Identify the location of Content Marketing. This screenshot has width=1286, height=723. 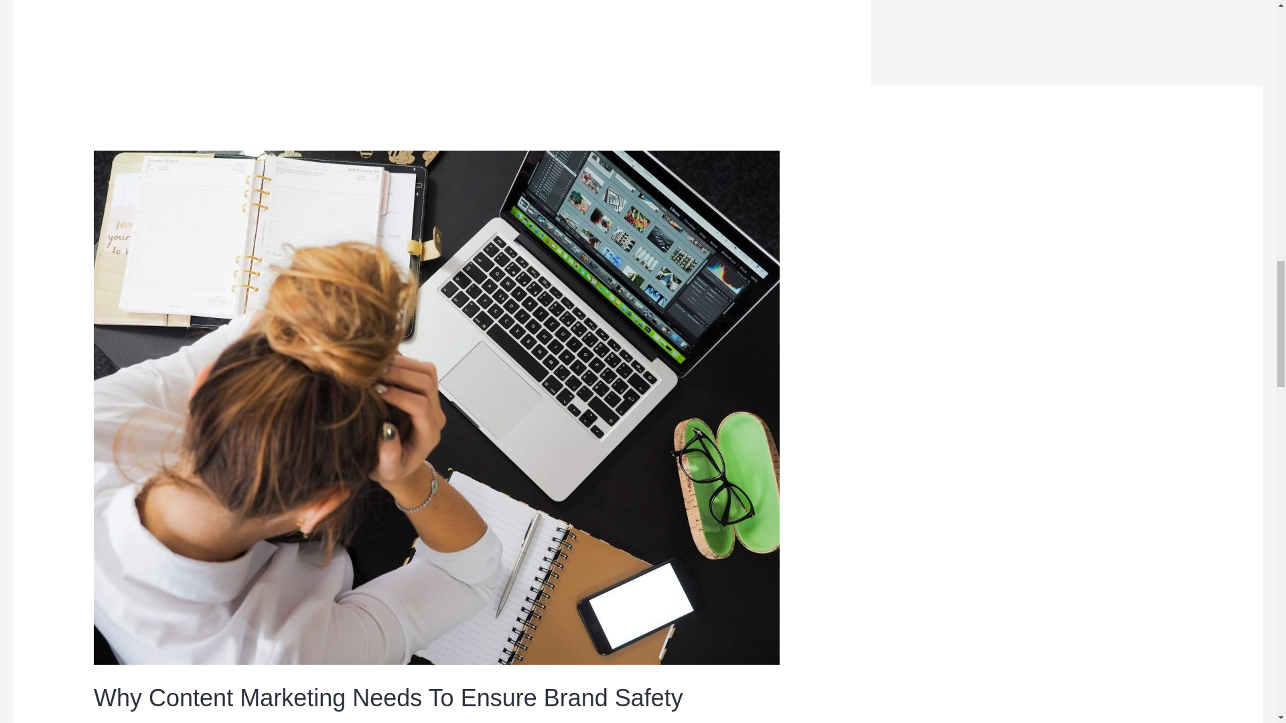
(270, 722).